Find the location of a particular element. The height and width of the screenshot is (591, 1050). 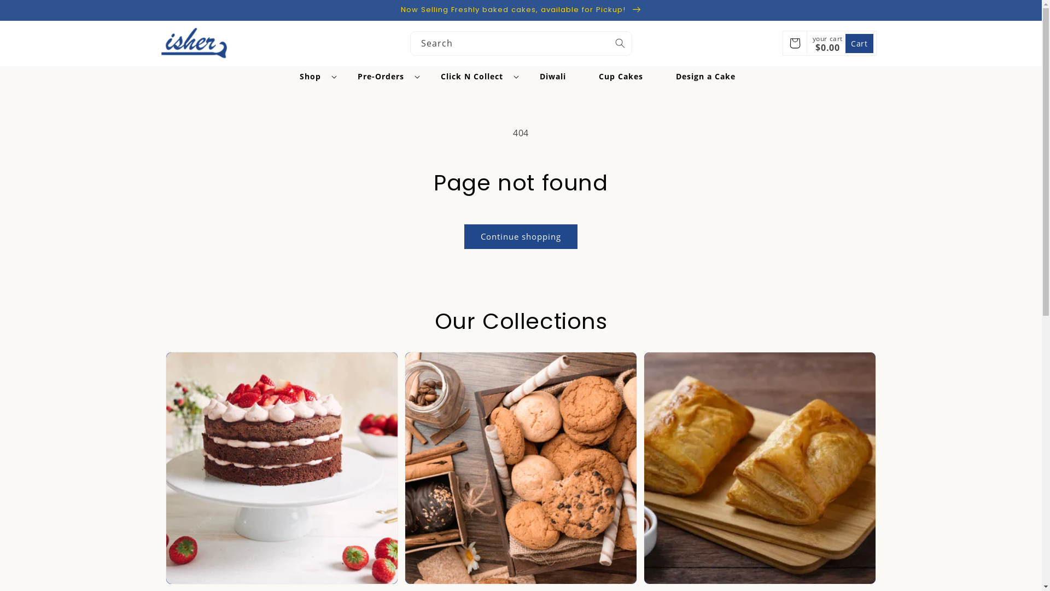

Continue shopping is located at coordinates (521, 236).